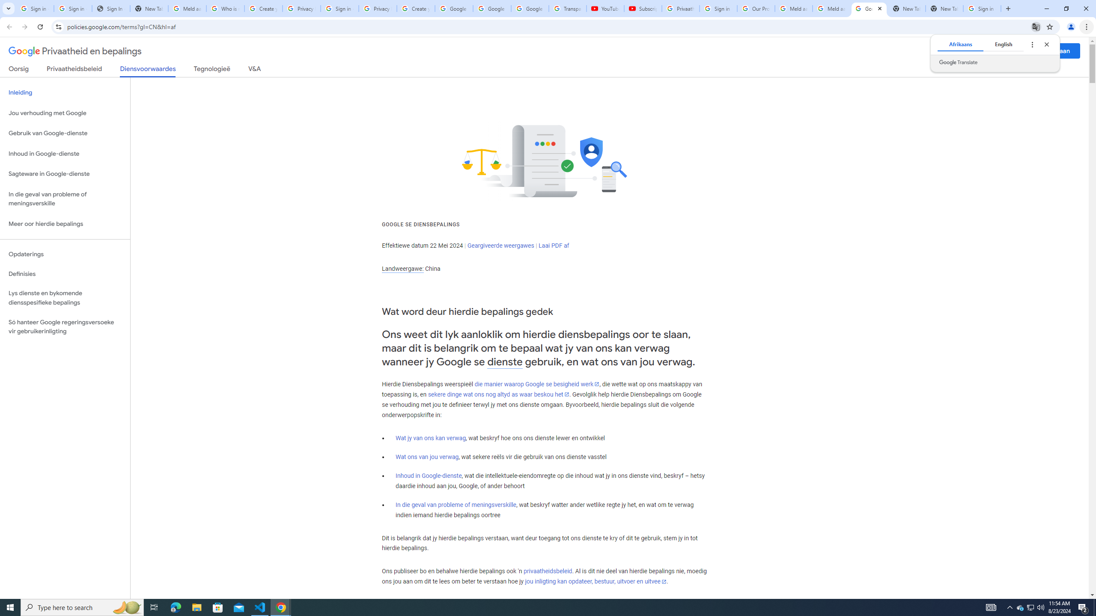  What do you see at coordinates (501, 246) in the screenshot?
I see `Geargiveerde weergawes` at bounding box center [501, 246].